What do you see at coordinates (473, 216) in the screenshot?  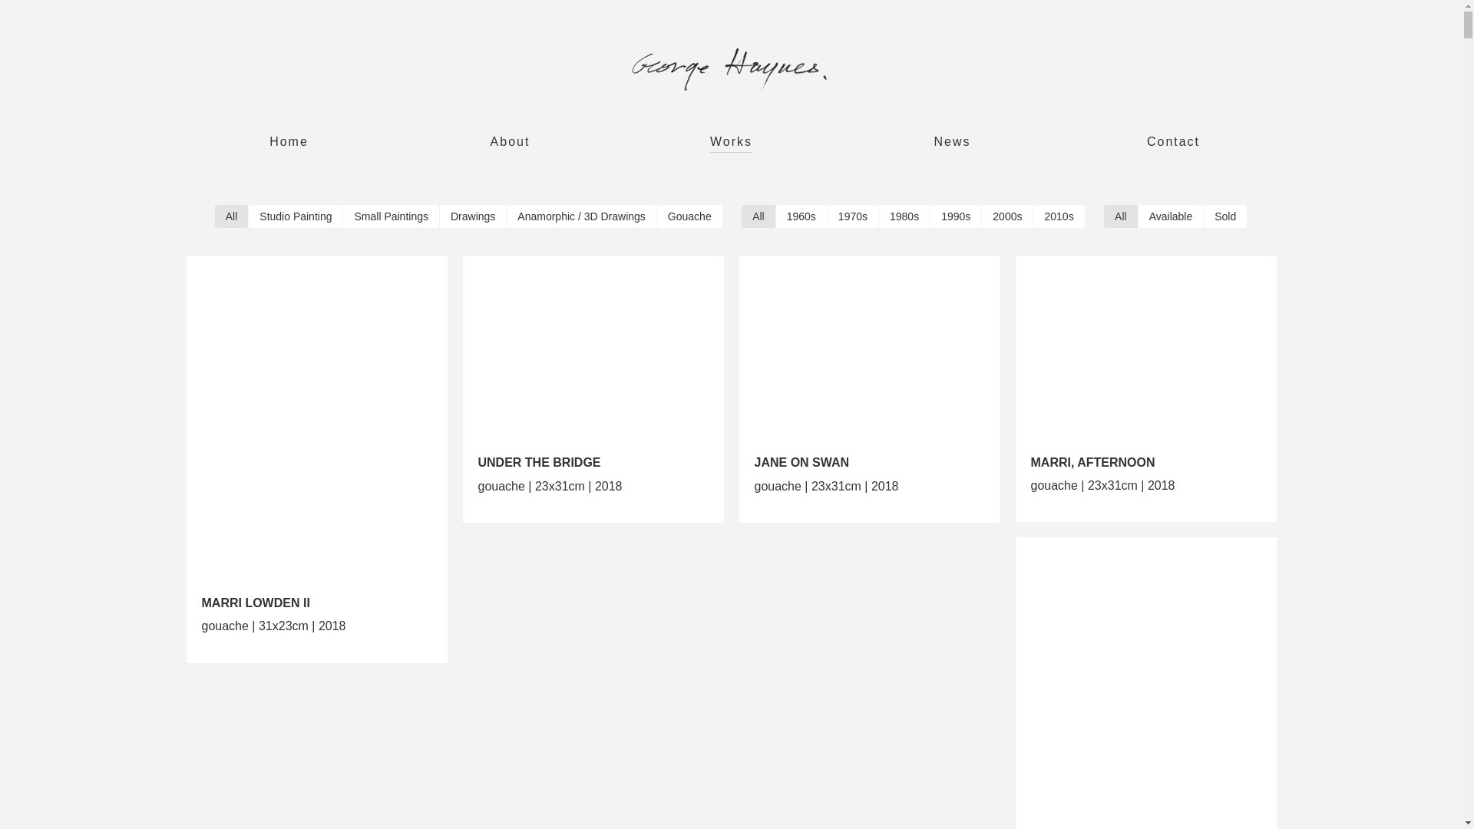 I see `Drawings` at bounding box center [473, 216].